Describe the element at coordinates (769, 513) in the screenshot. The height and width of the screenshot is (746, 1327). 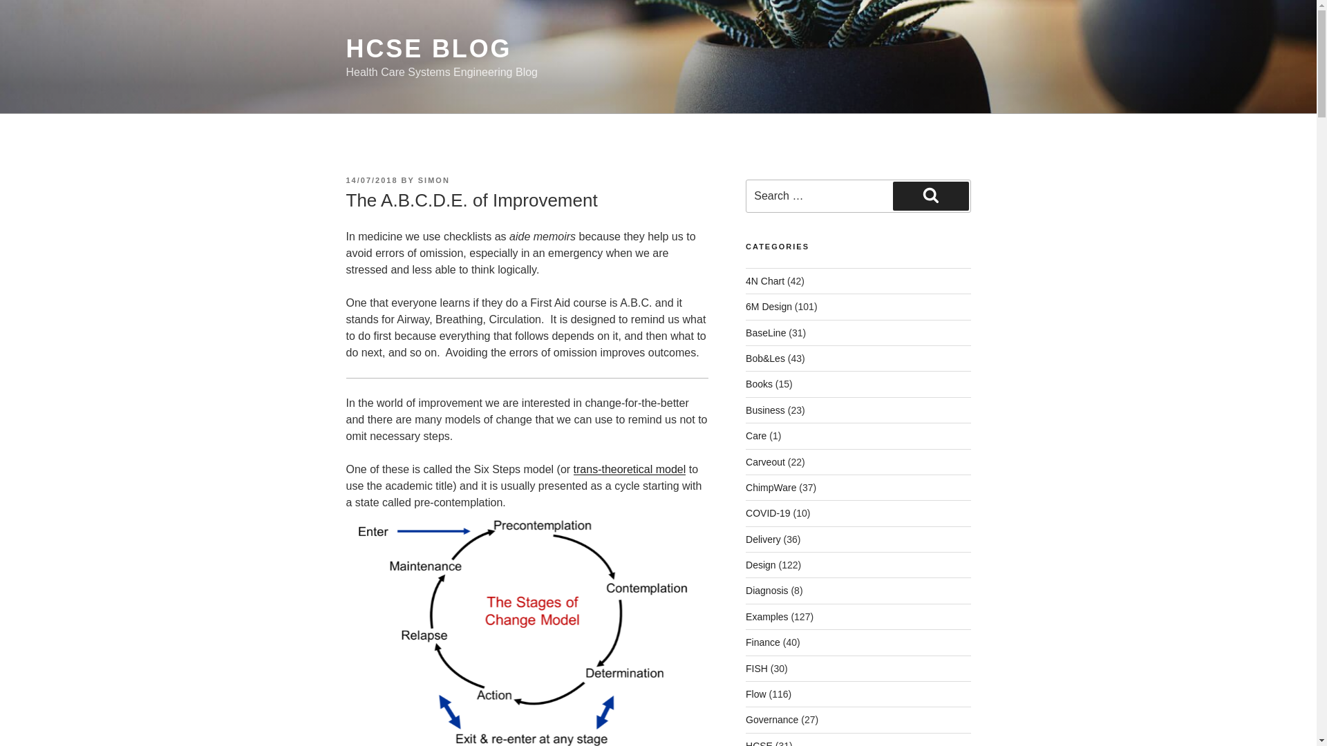
I see `COVID-19` at that location.